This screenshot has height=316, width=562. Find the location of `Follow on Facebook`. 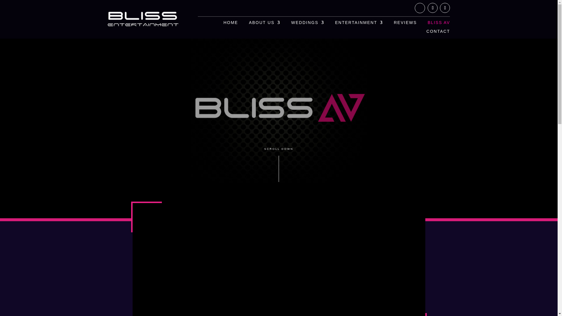

Follow on Facebook is located at coordinates (433, 8).